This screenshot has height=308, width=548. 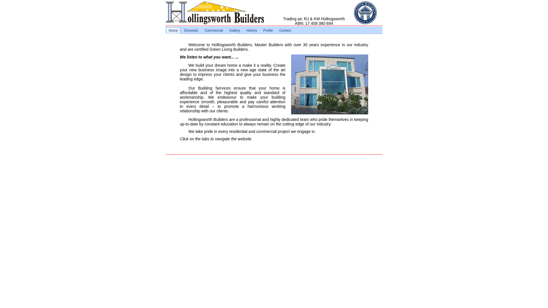 I want to click on History, so click(x=252, y=31).